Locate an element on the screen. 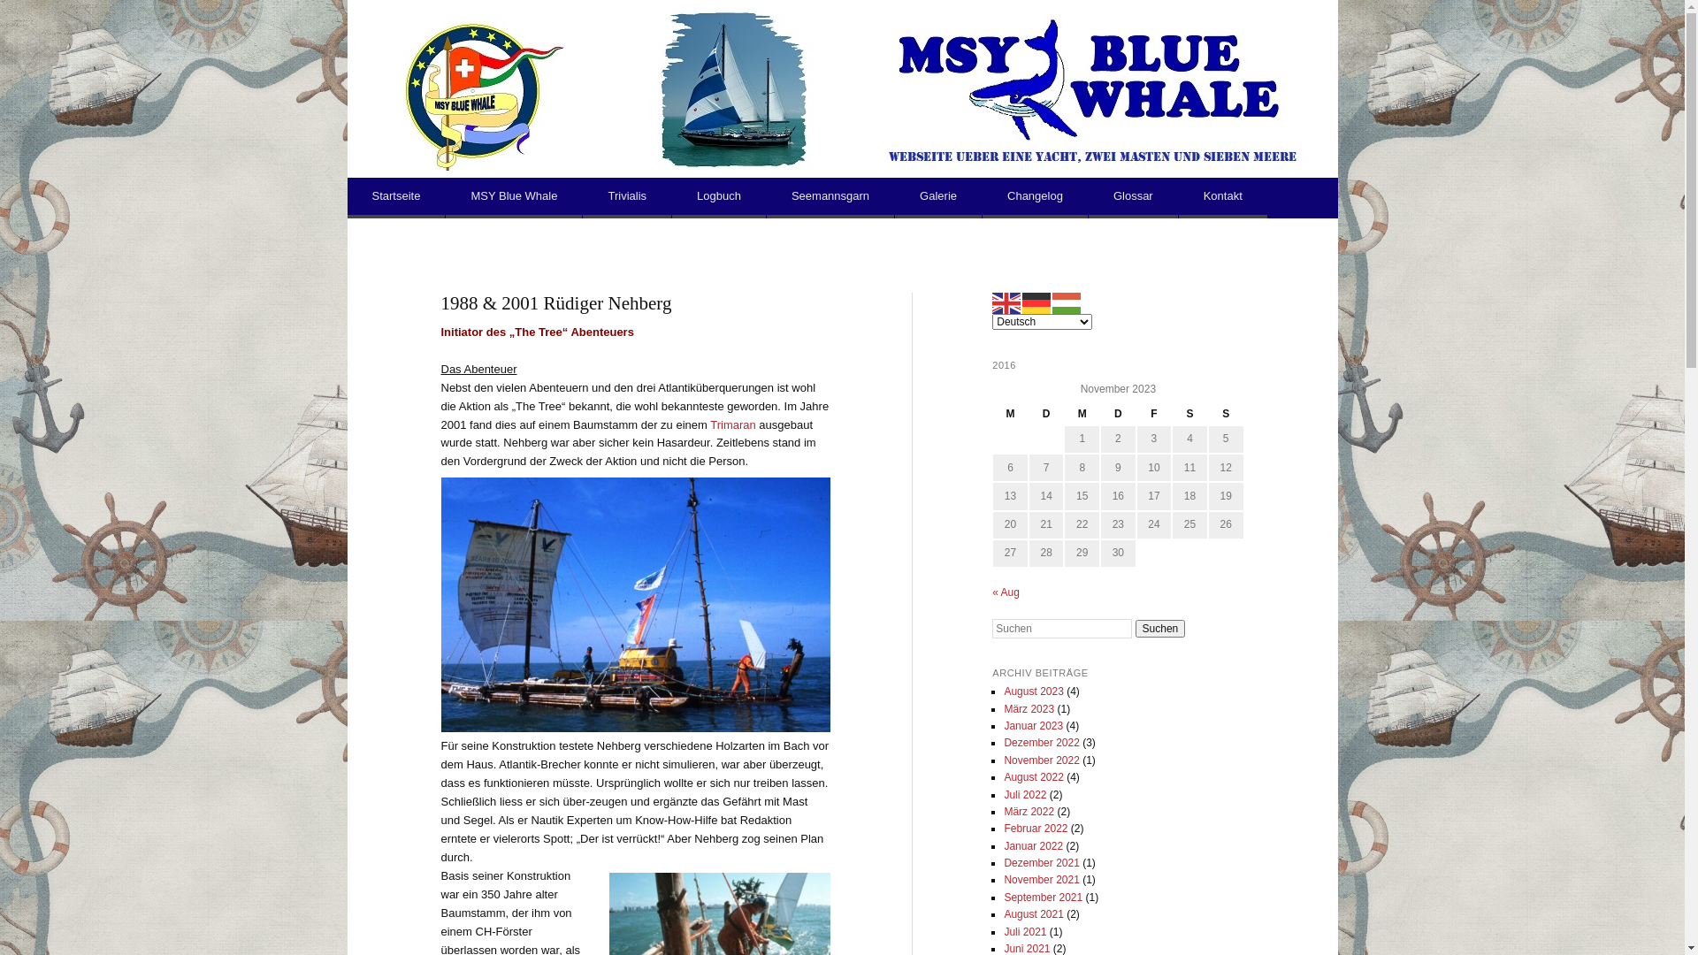 Image resolution: width=1698 pixels, height=955 pixels. Logbuch is located at coordinates (719, 198).